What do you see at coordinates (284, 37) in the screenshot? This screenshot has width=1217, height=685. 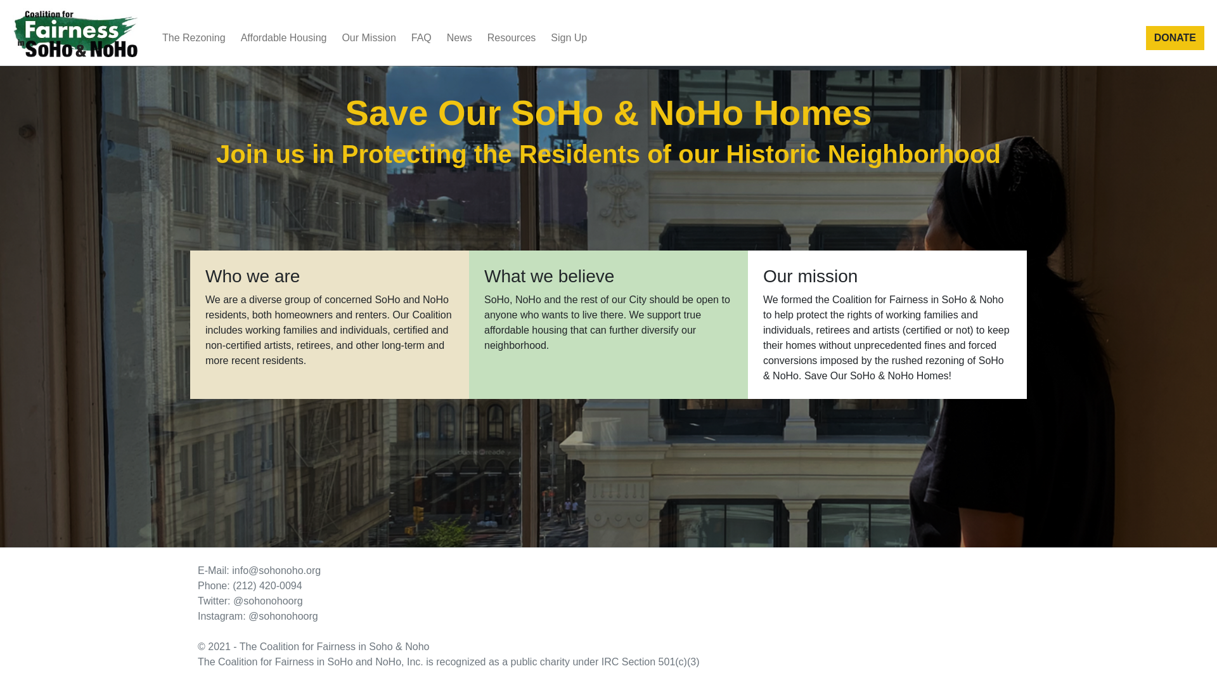 I see `Affordable Housing` at bounding box center [284, 37].